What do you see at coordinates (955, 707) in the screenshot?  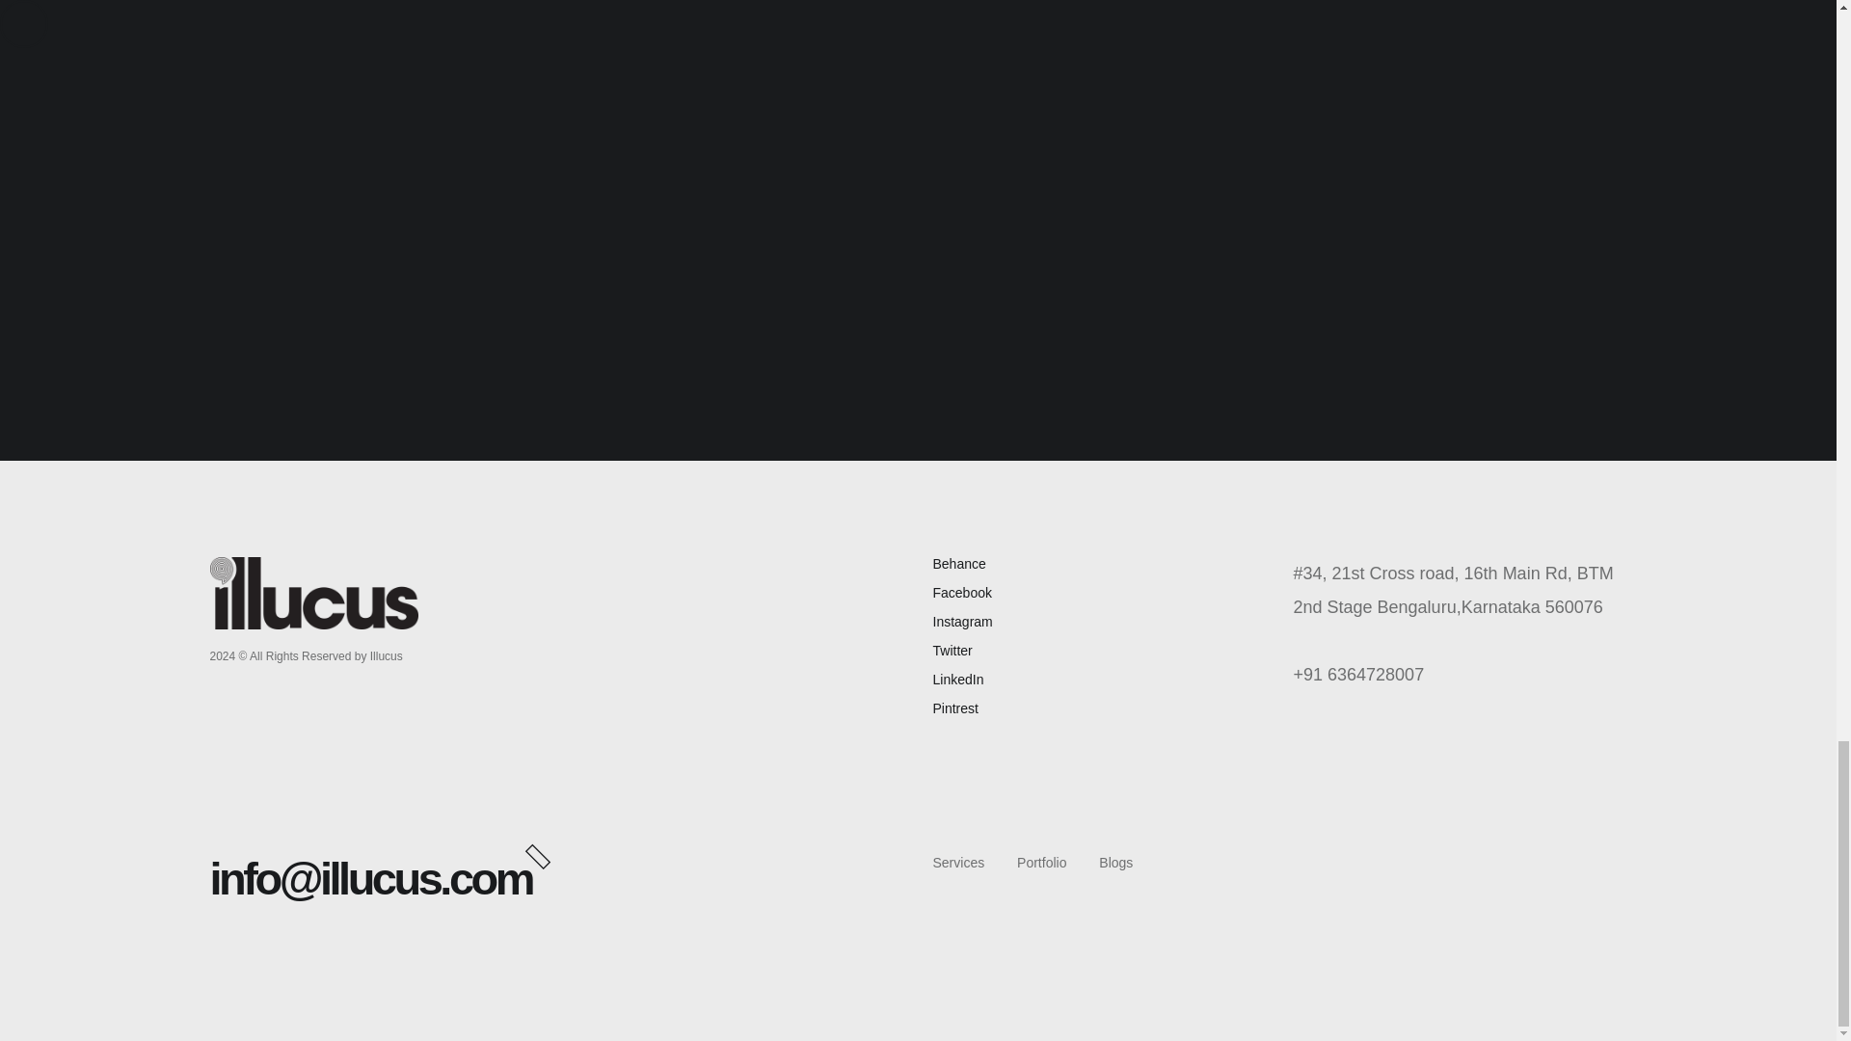 I see `Pintrest` at bounding box center [955, 707].